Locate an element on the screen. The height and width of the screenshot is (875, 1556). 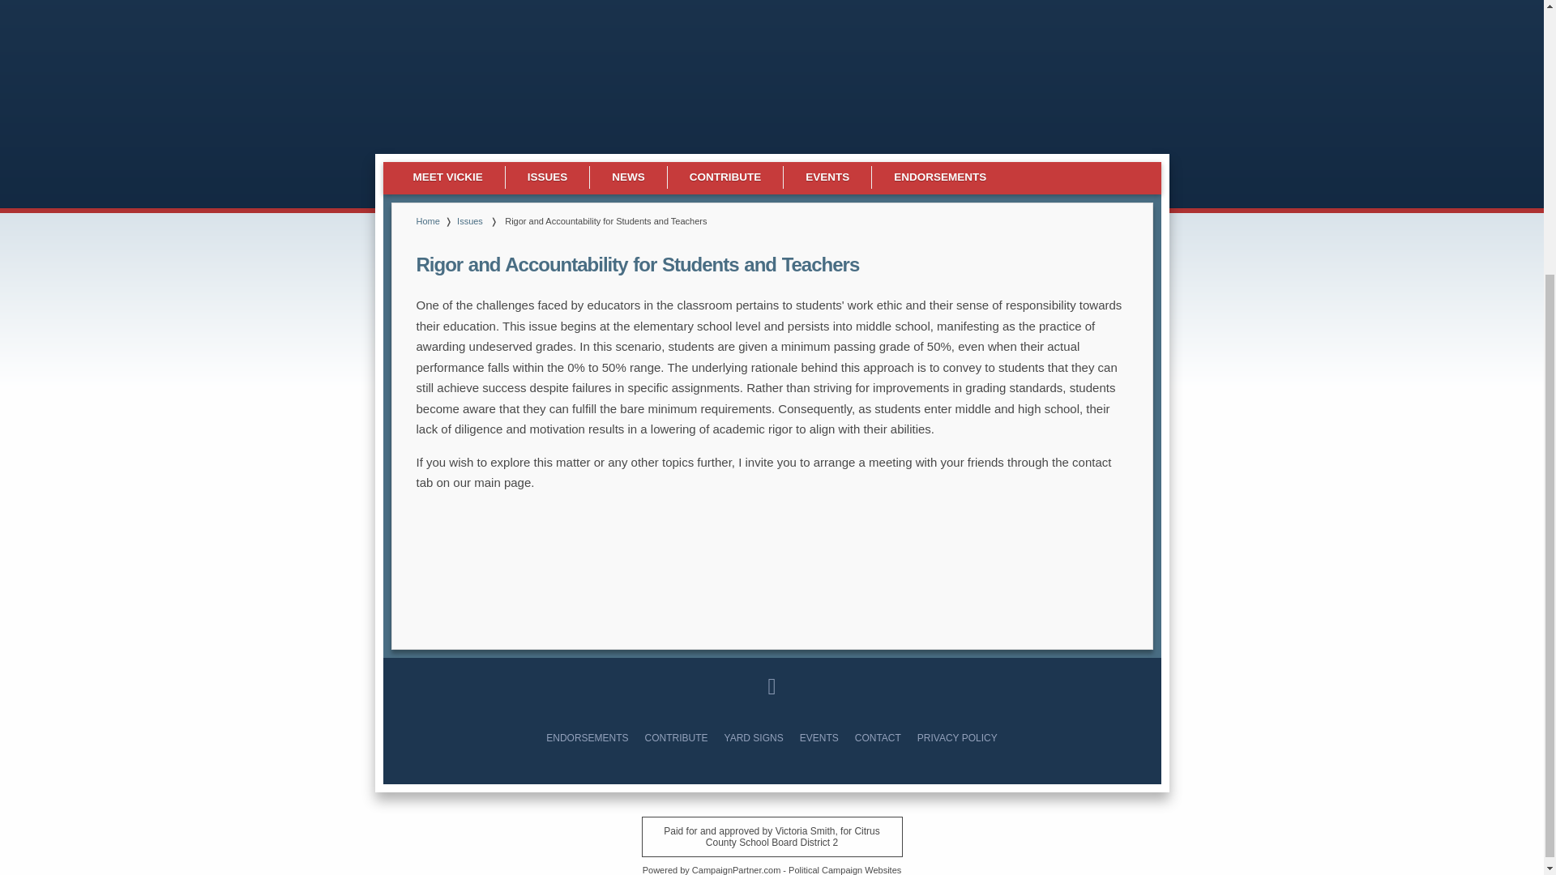
CONTRIBUTE is located at coordinates (676, 737).